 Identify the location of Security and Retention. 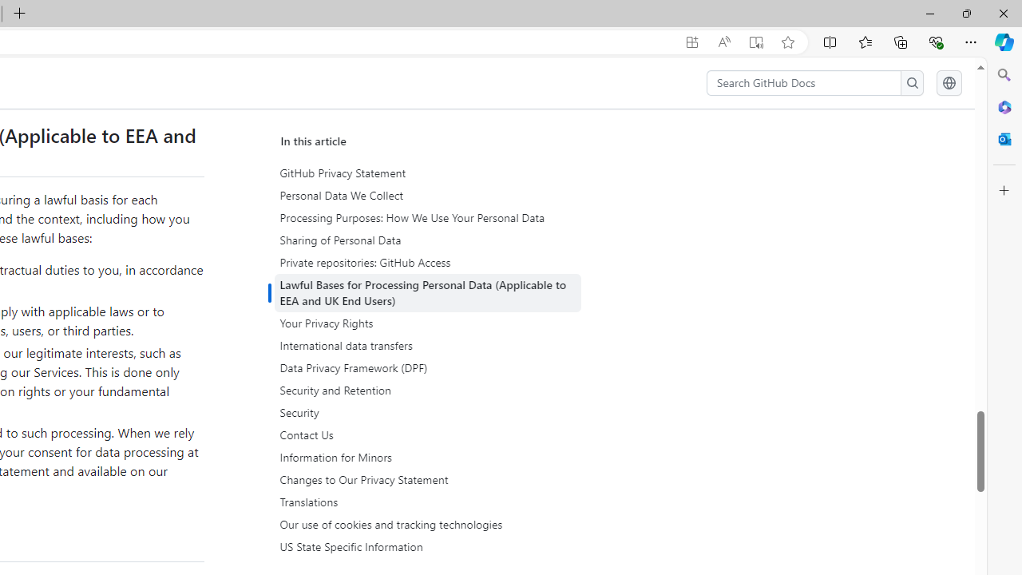
(430, 391).